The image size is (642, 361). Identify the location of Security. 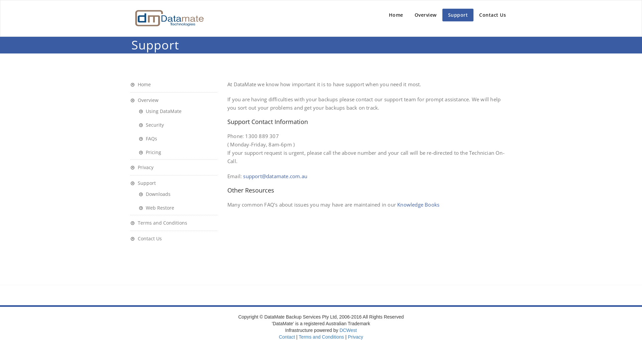
(151, 125).